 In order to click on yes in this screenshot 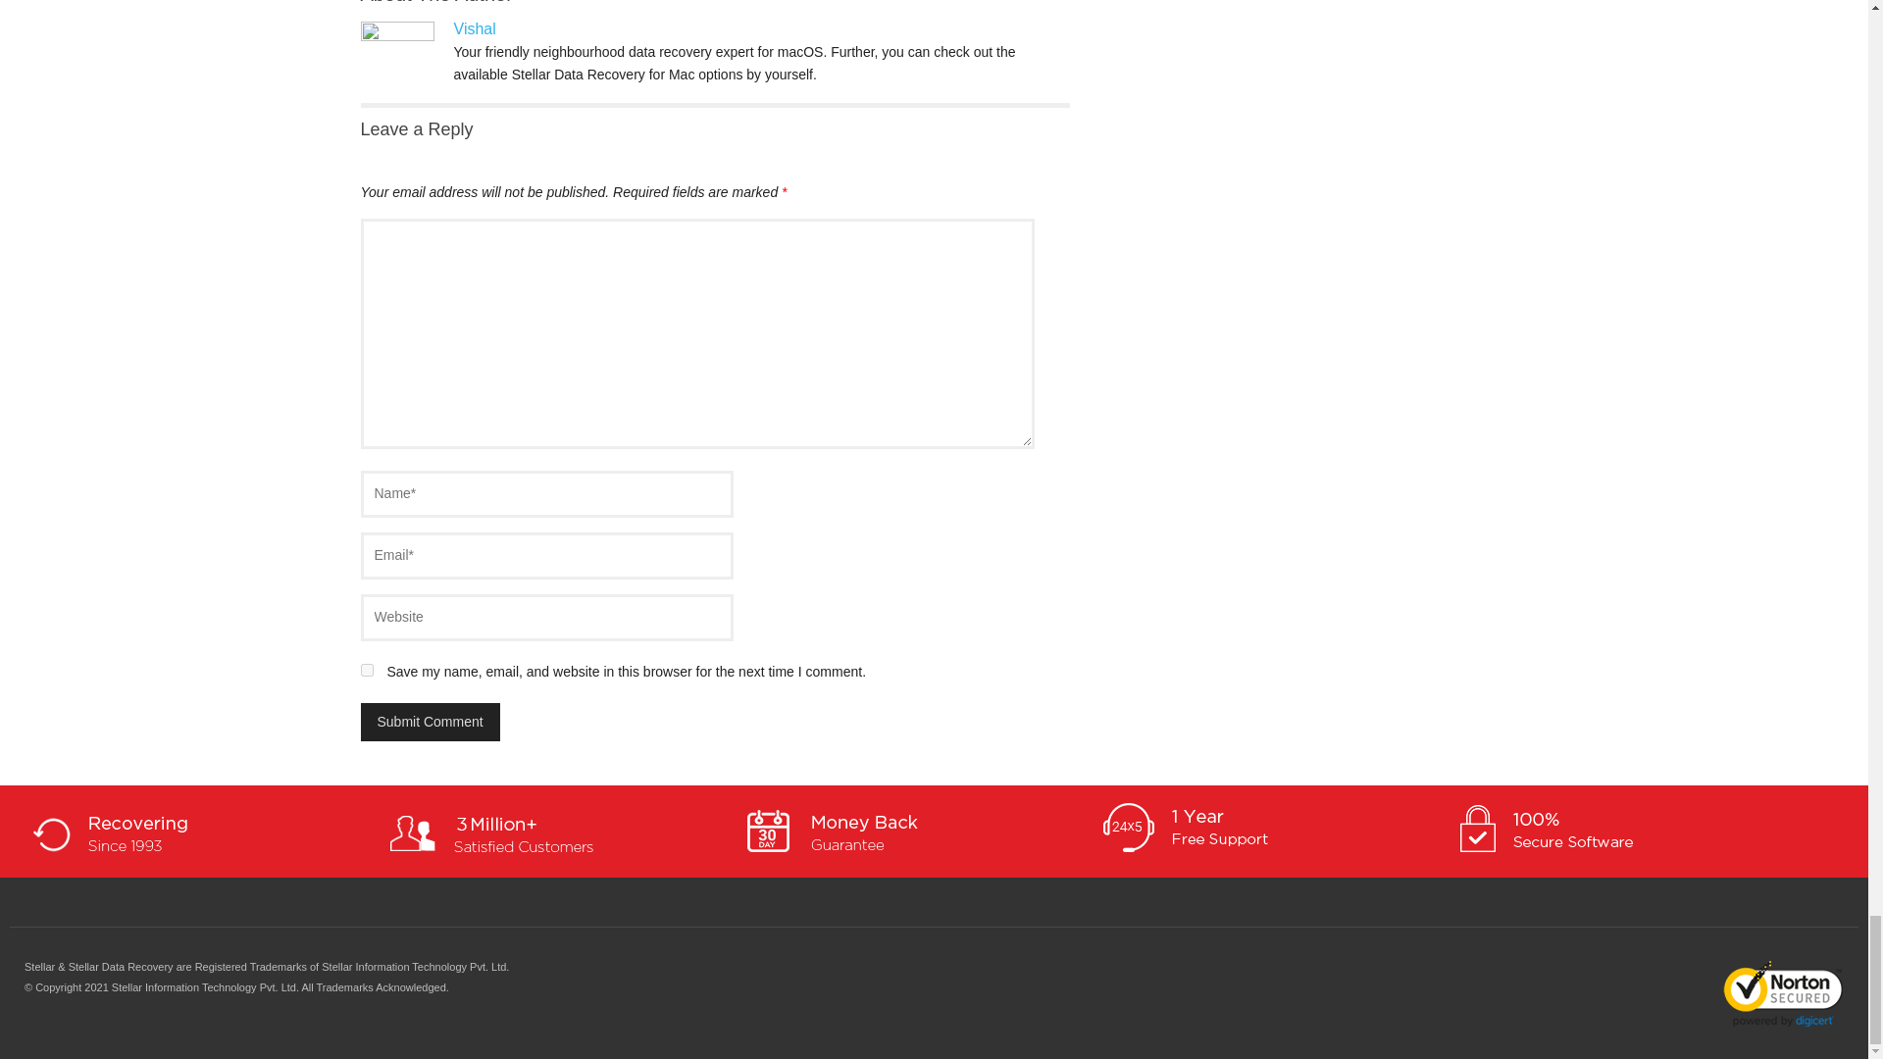, I will do `click(367, 671)`.